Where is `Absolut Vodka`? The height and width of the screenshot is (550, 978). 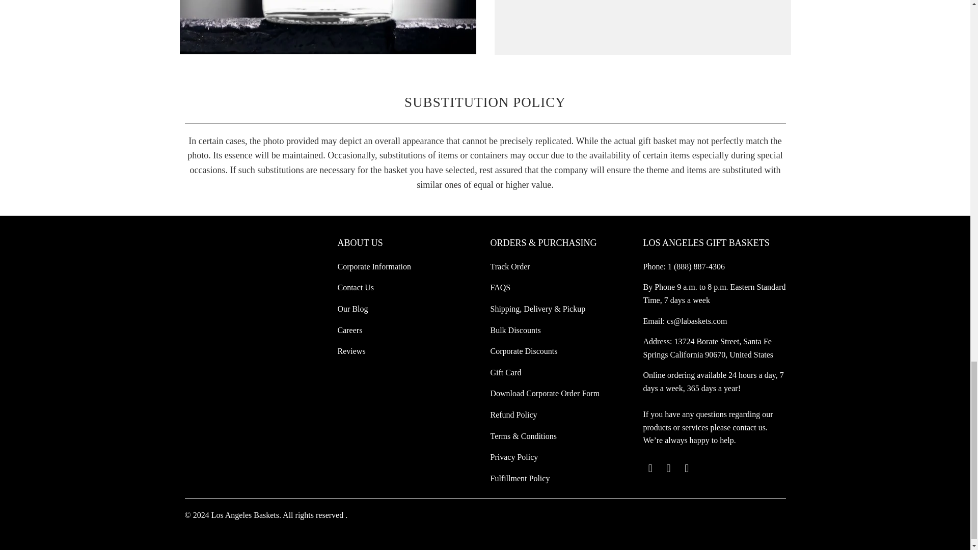 Absolut Vodka is located at coordinates (327, 28).